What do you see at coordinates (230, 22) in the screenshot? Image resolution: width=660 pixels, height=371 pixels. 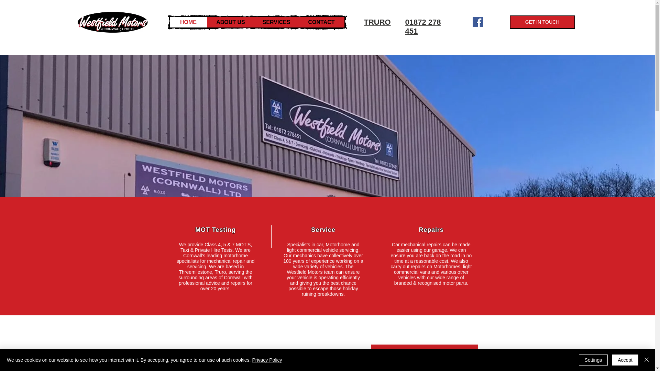 I see `ABOUT US` at bounding box center [230, 22].